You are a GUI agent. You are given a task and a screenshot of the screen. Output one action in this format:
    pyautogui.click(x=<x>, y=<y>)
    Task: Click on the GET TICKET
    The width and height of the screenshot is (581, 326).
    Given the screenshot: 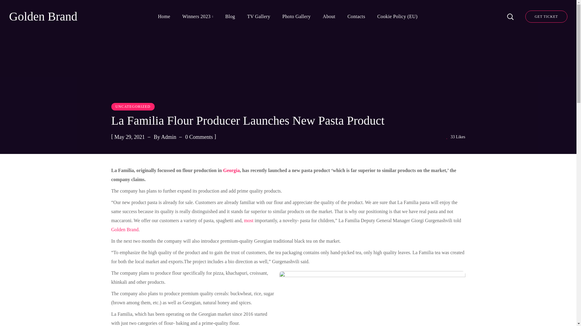 What is the action you would take?
    pyautogui.click(x=546, y=16)
    